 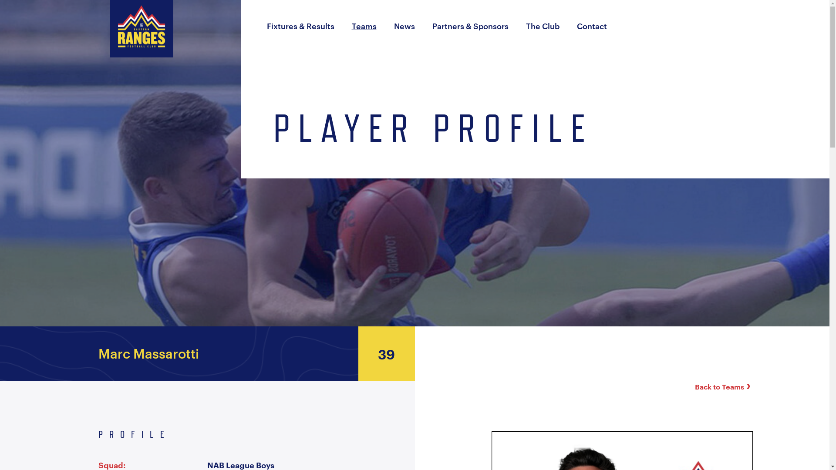 I want to click on News, so click(x=404, y=25).